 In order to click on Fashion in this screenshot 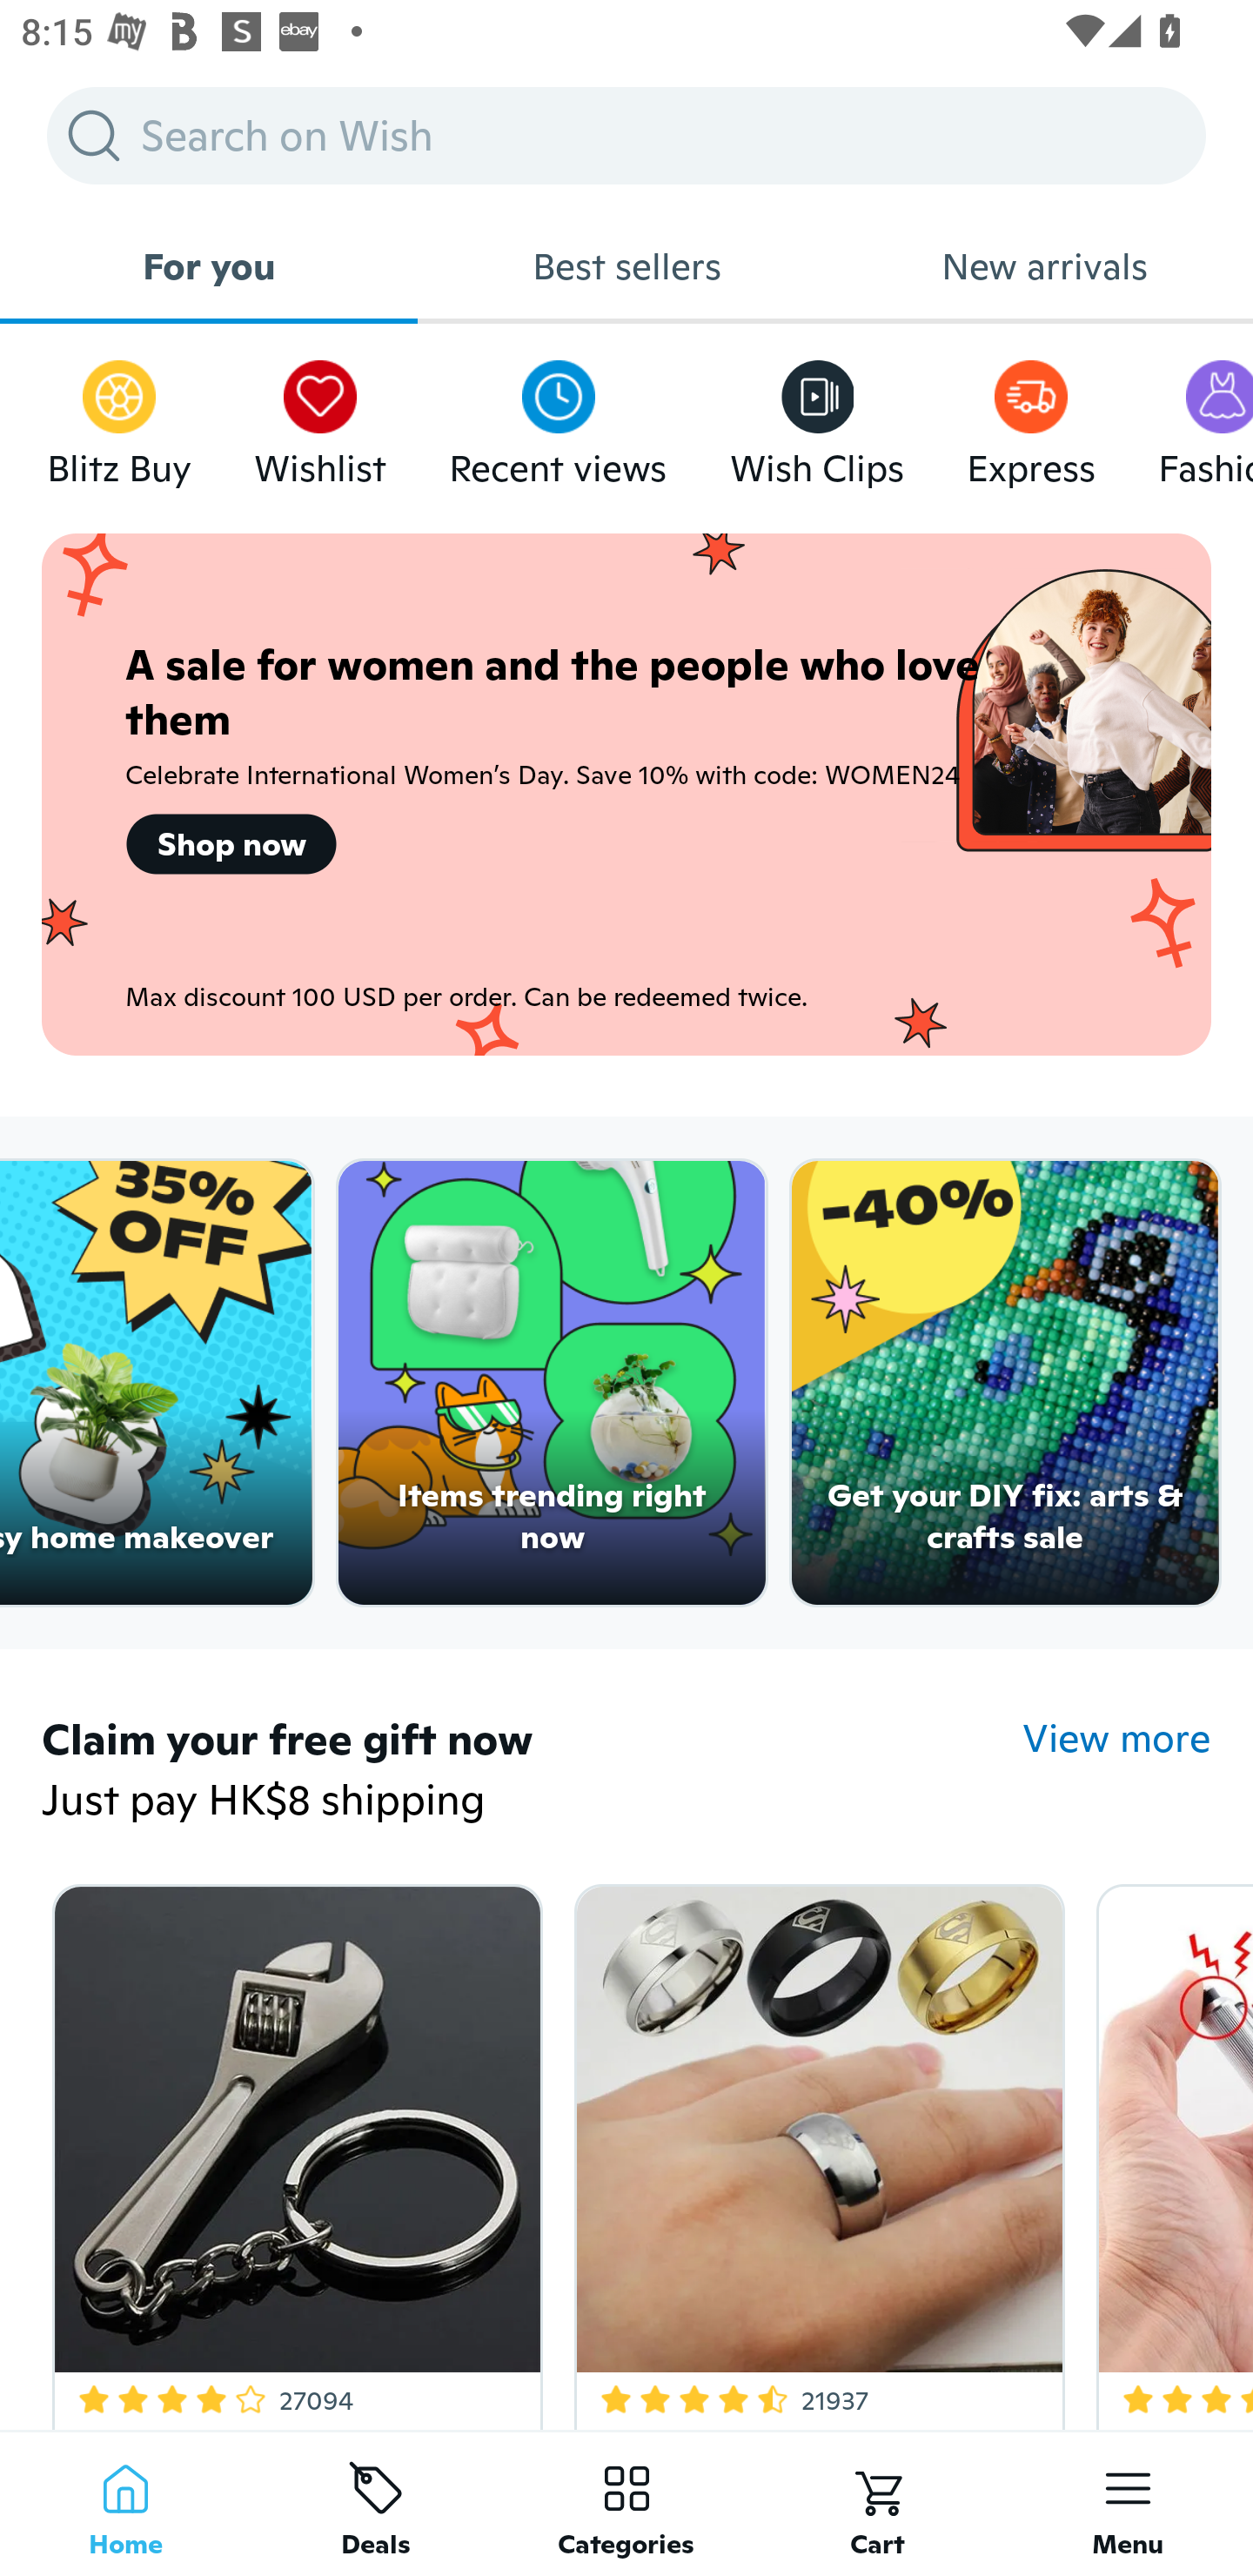, I will do `click(1205, 416)`.